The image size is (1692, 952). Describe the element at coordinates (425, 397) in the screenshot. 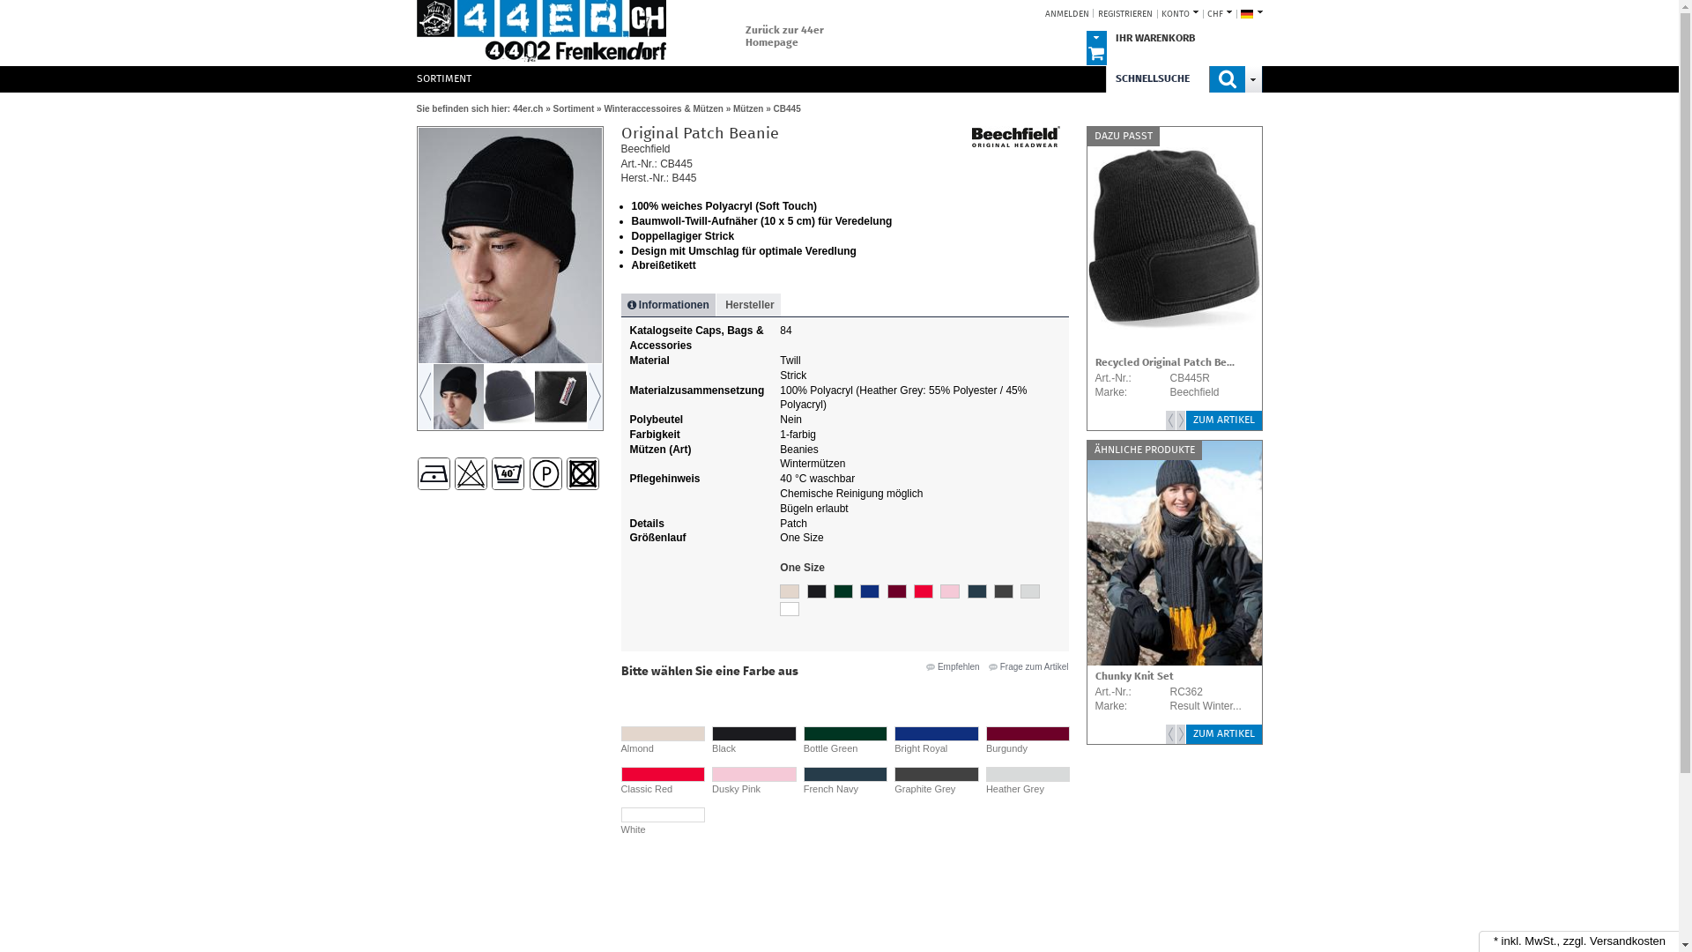

I see ` ` at that location.